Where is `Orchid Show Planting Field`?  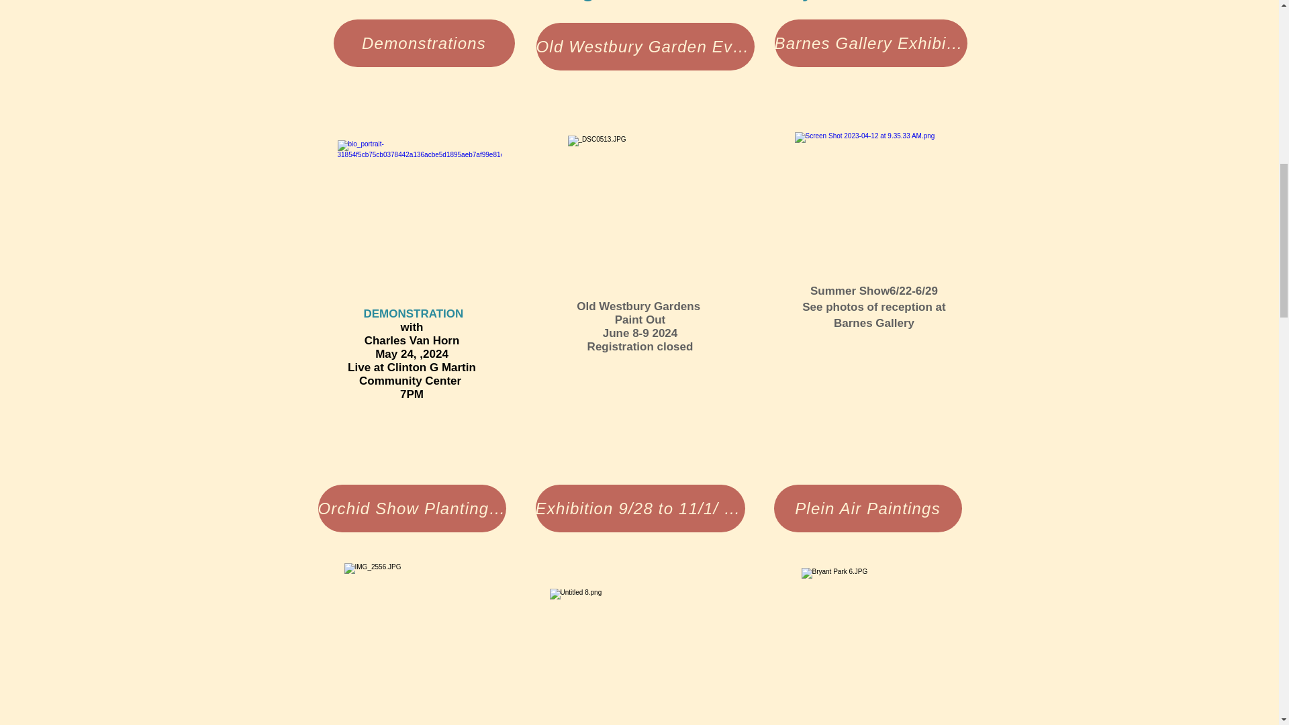 Orchid Show Planting Field is located at coordinates (412, 508).